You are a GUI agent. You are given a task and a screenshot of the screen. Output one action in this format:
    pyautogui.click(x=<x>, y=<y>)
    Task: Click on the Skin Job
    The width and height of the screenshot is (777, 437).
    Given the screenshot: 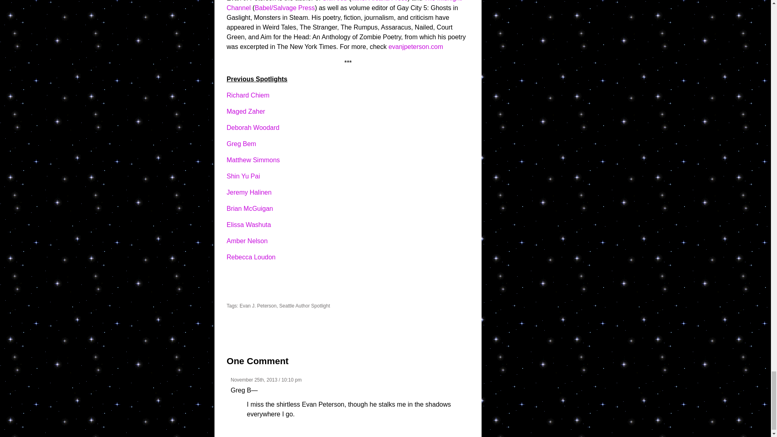 What is the action you would take?
    pyautogui.click(x=335, y=1)
    